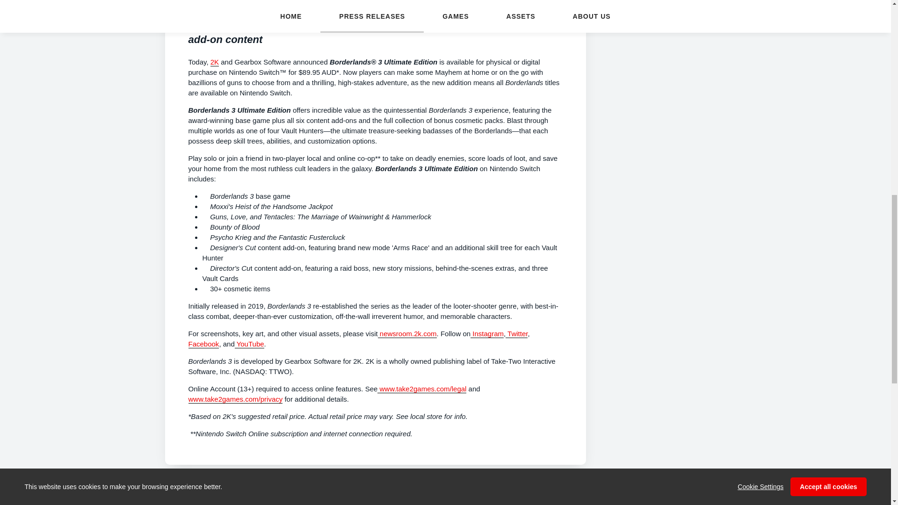  Describe the element at coordinates (249, 344) in the screenshot. I see `YouTube` at that location.